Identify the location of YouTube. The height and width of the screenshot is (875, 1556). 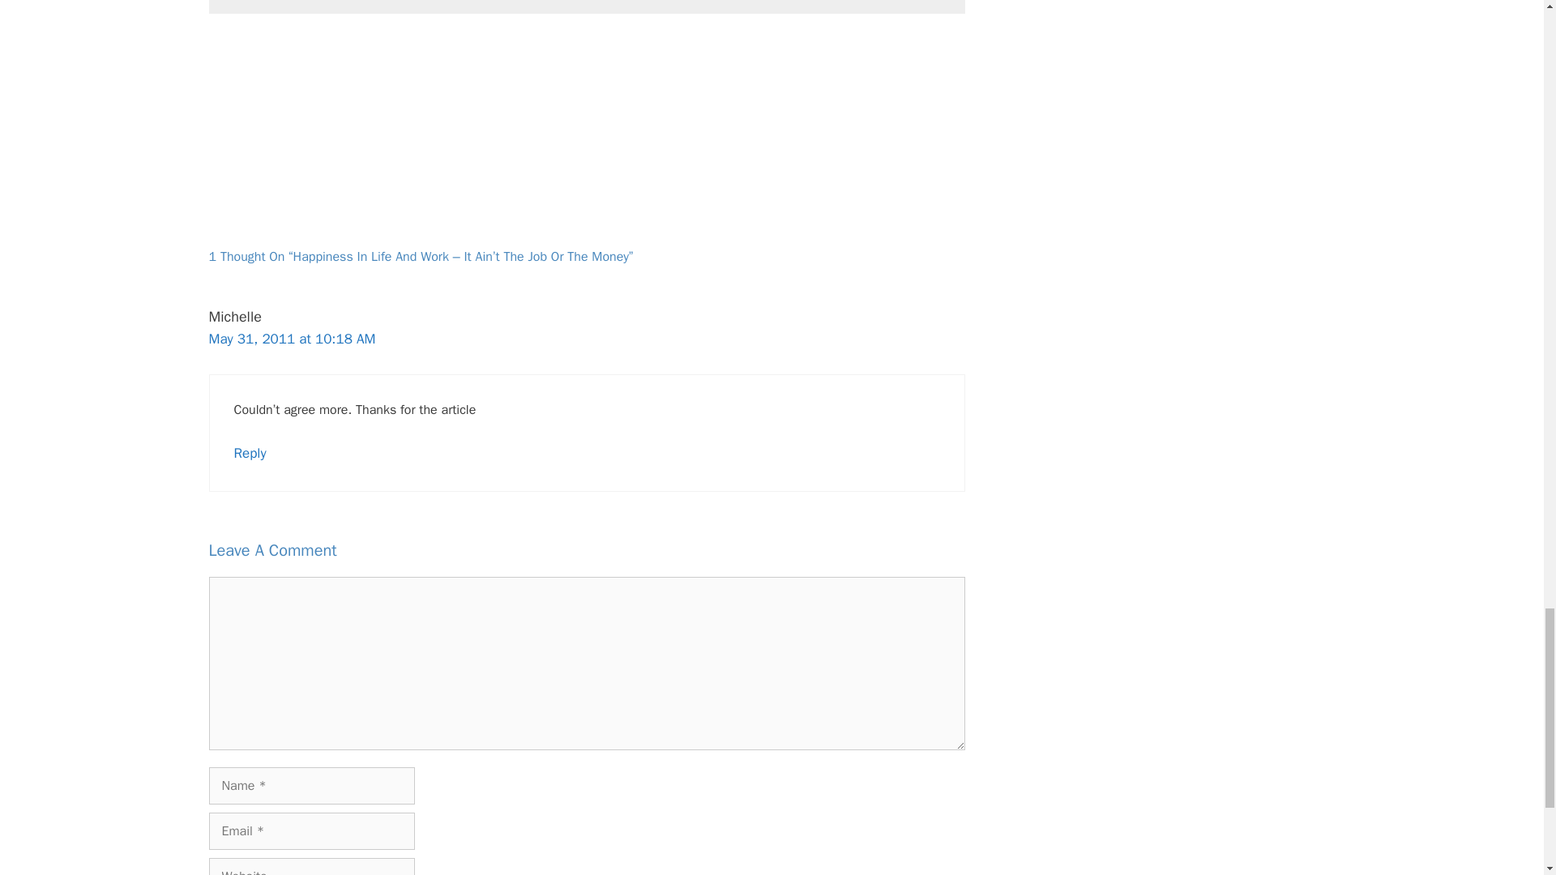
(660, 1).